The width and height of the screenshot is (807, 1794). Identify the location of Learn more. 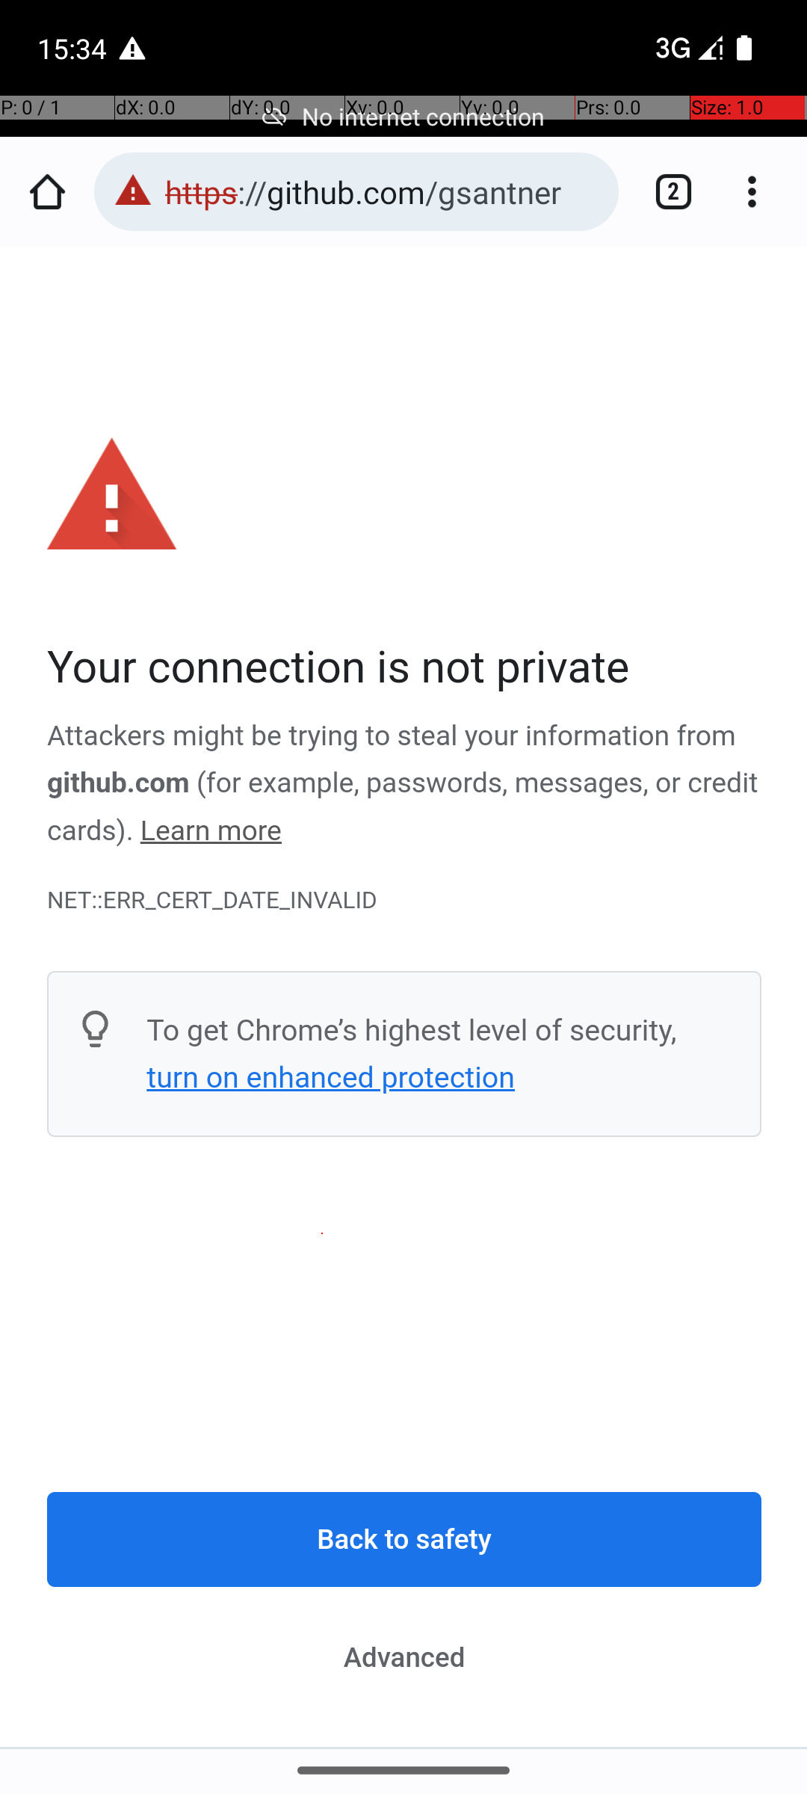
(211, 831).